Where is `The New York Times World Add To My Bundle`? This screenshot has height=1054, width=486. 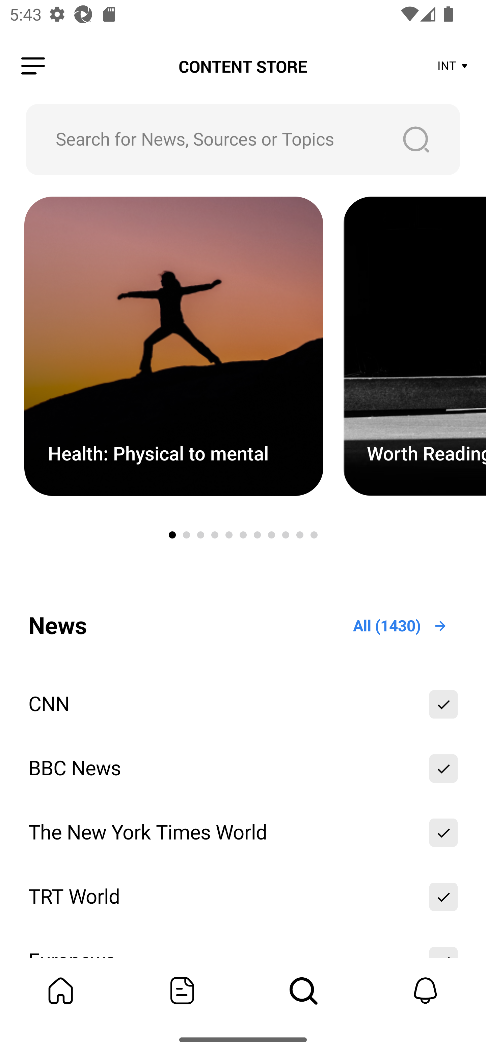 The New York Times World Add To My Bundle is located at coordinates (243, 832).